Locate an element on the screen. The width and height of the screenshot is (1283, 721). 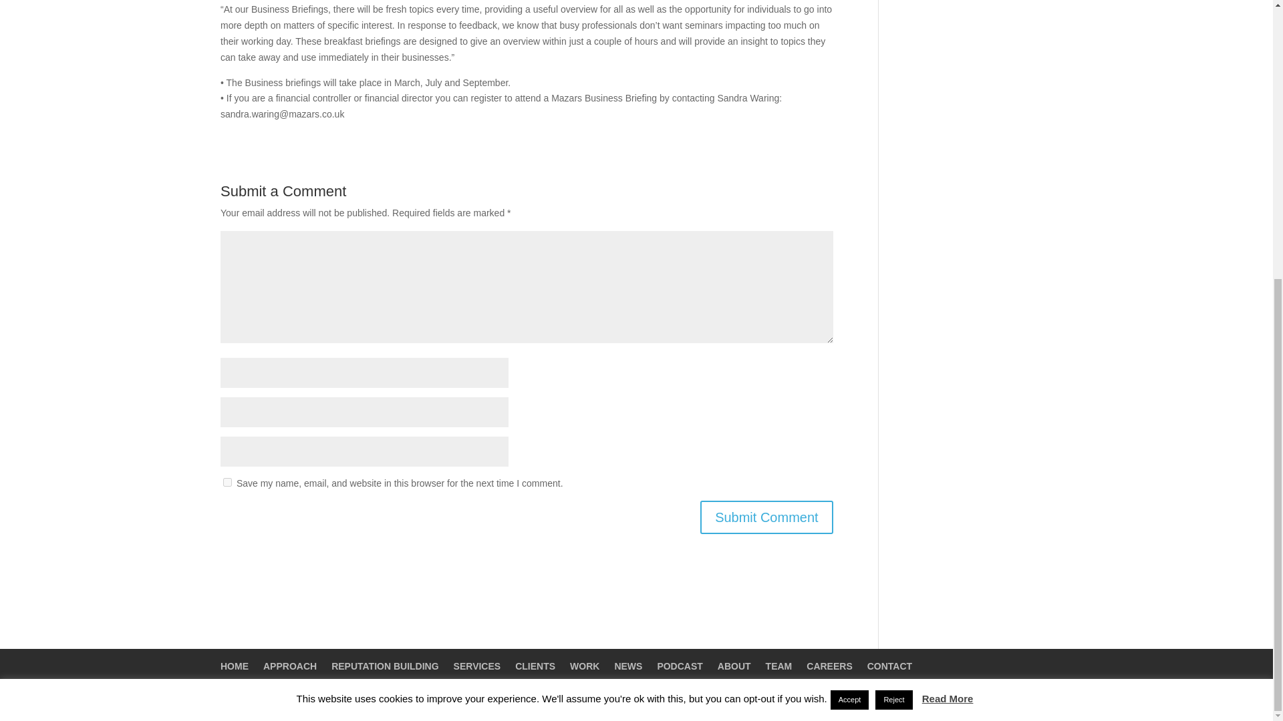
SERVICES is located at coordinates (477, 666).